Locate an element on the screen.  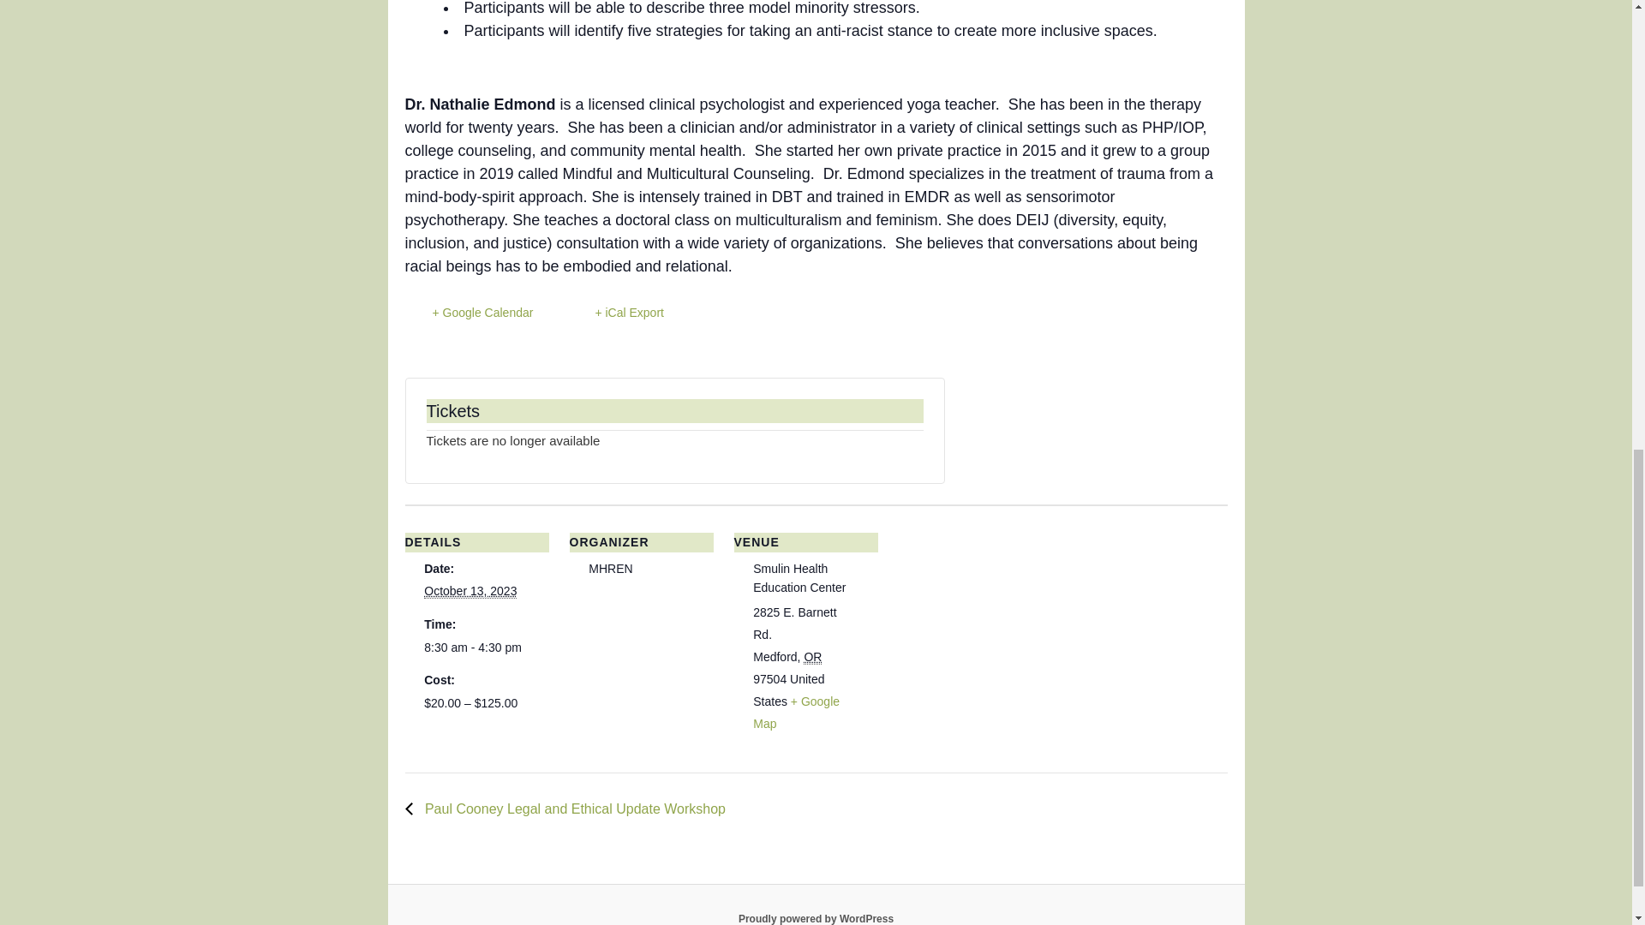
Download .ics file is located at coordinates (615, 313).